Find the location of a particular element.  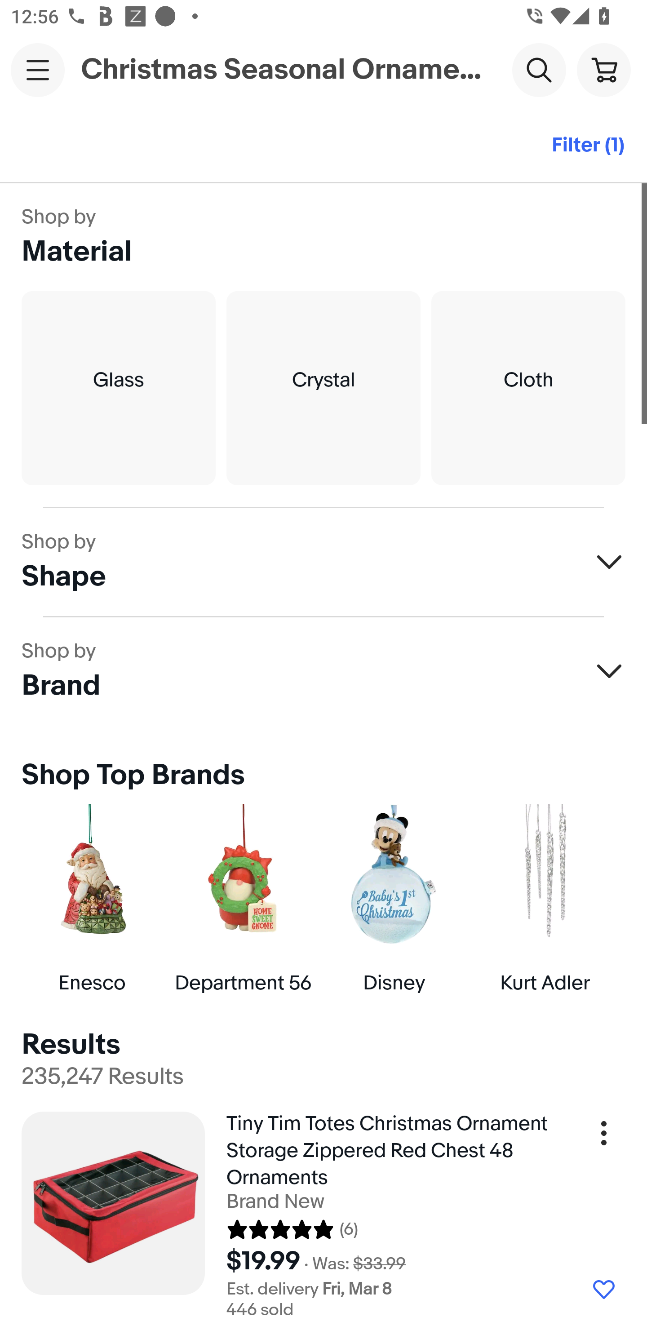

Enesco is located at coordinates (92, 899).